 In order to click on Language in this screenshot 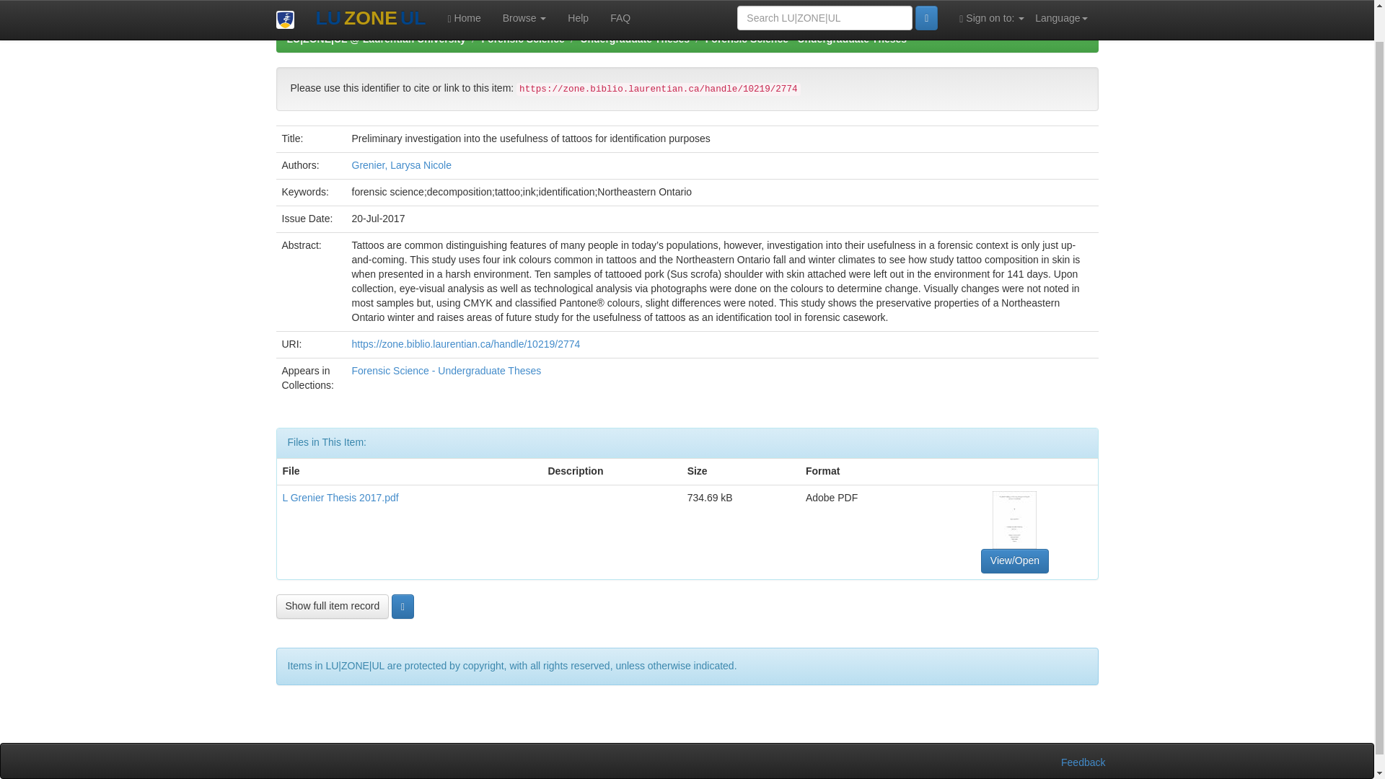, I will do `click(1061, 1)`.